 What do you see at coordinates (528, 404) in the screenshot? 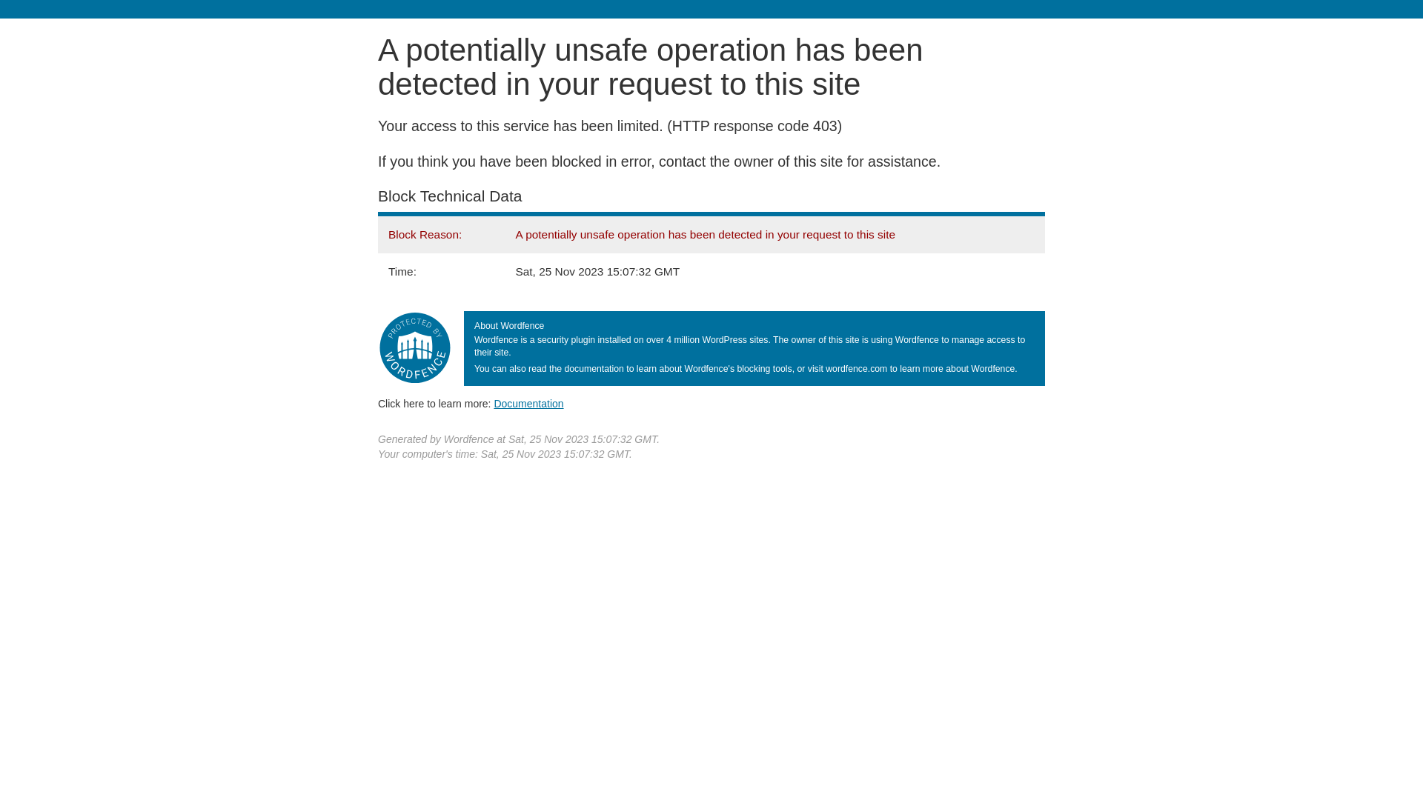
I see `Documentation` at bounding box center [528, 404].